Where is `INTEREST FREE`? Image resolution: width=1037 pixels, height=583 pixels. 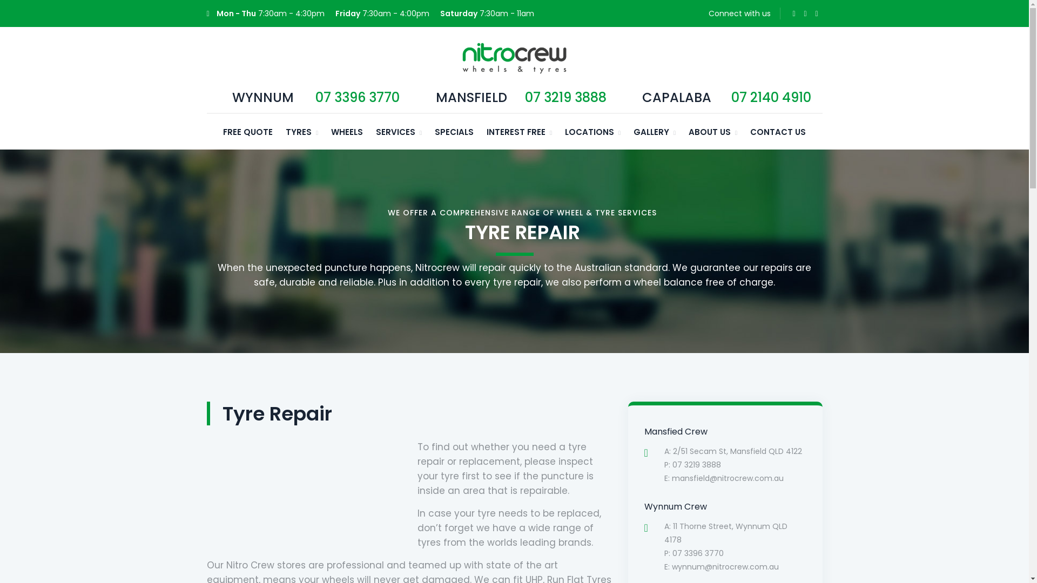 INTEREST FREE is located at coordinates (520, 132).